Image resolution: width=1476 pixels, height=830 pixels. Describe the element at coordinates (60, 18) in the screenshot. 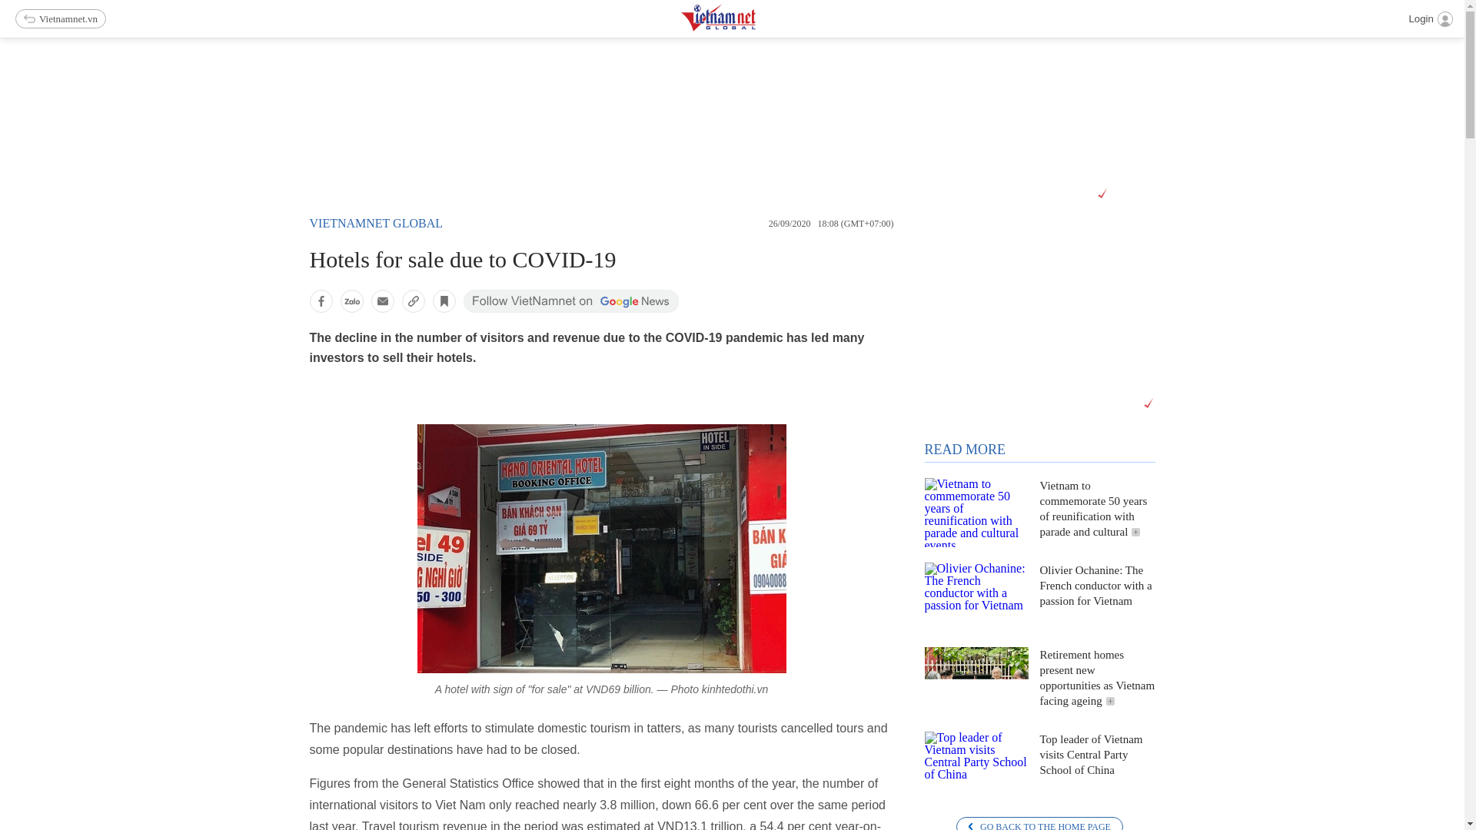

I see `Vietnamnet.vn` at that location.